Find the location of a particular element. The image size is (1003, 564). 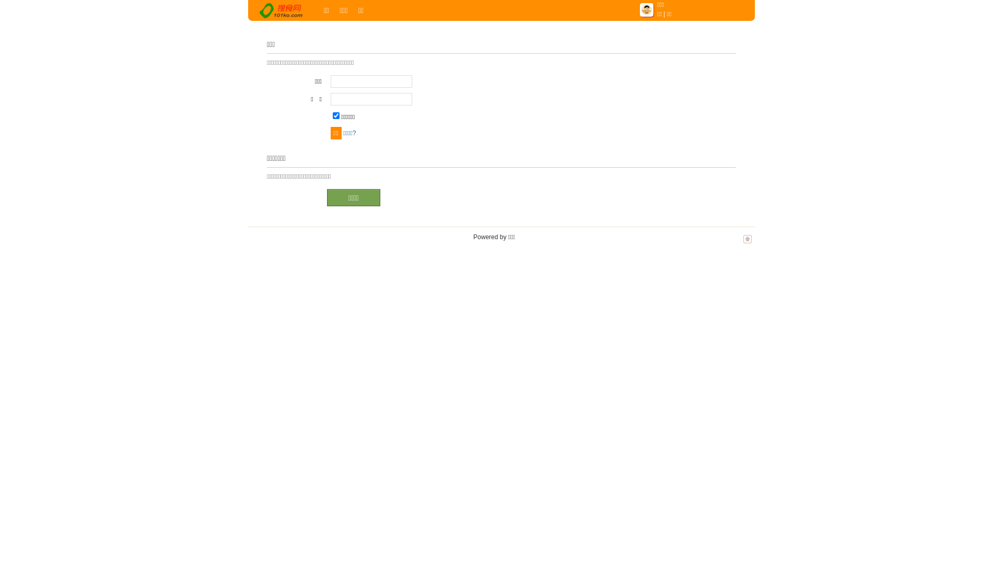

TOP is located at coordinates (748, 244).